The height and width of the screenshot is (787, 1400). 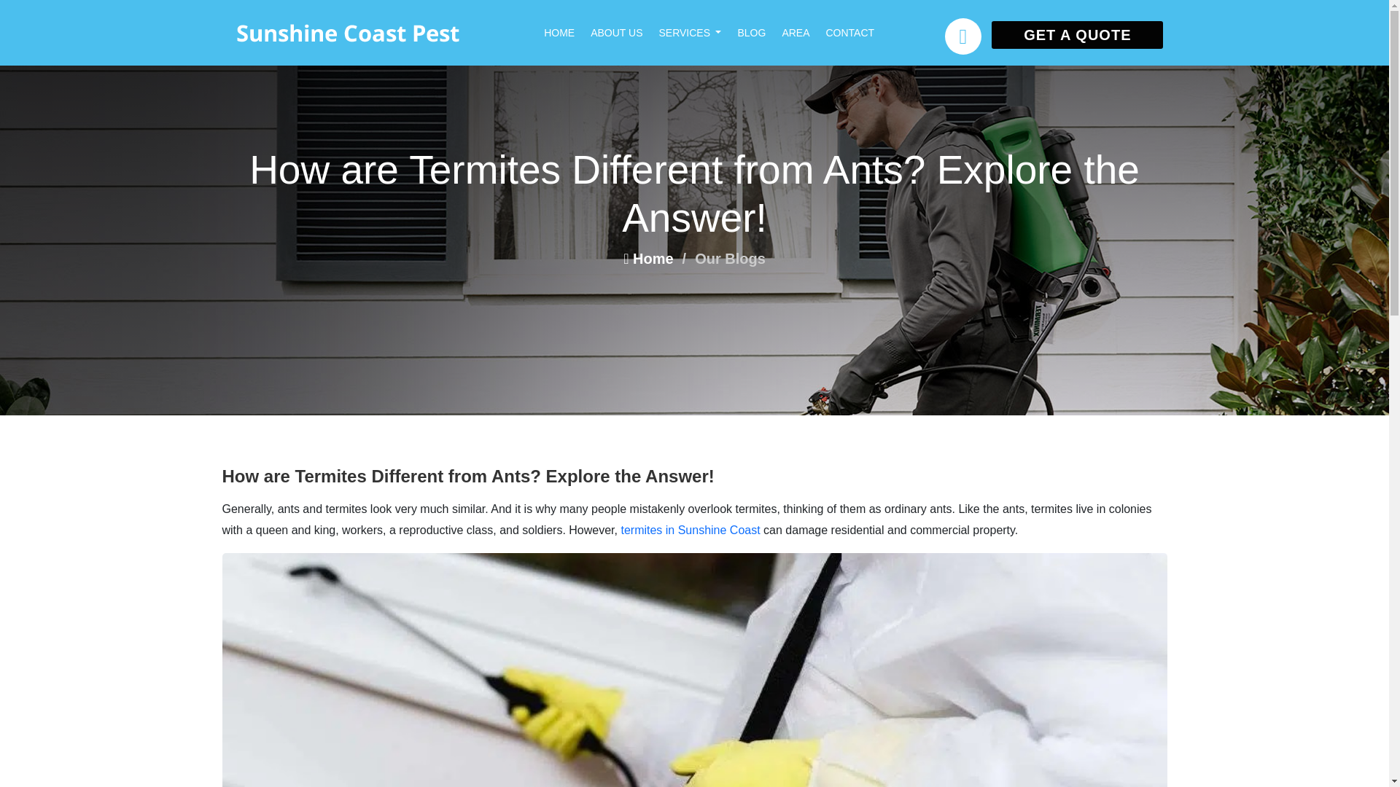 I want to click on ABOUT US, so click(x=624, y=32).